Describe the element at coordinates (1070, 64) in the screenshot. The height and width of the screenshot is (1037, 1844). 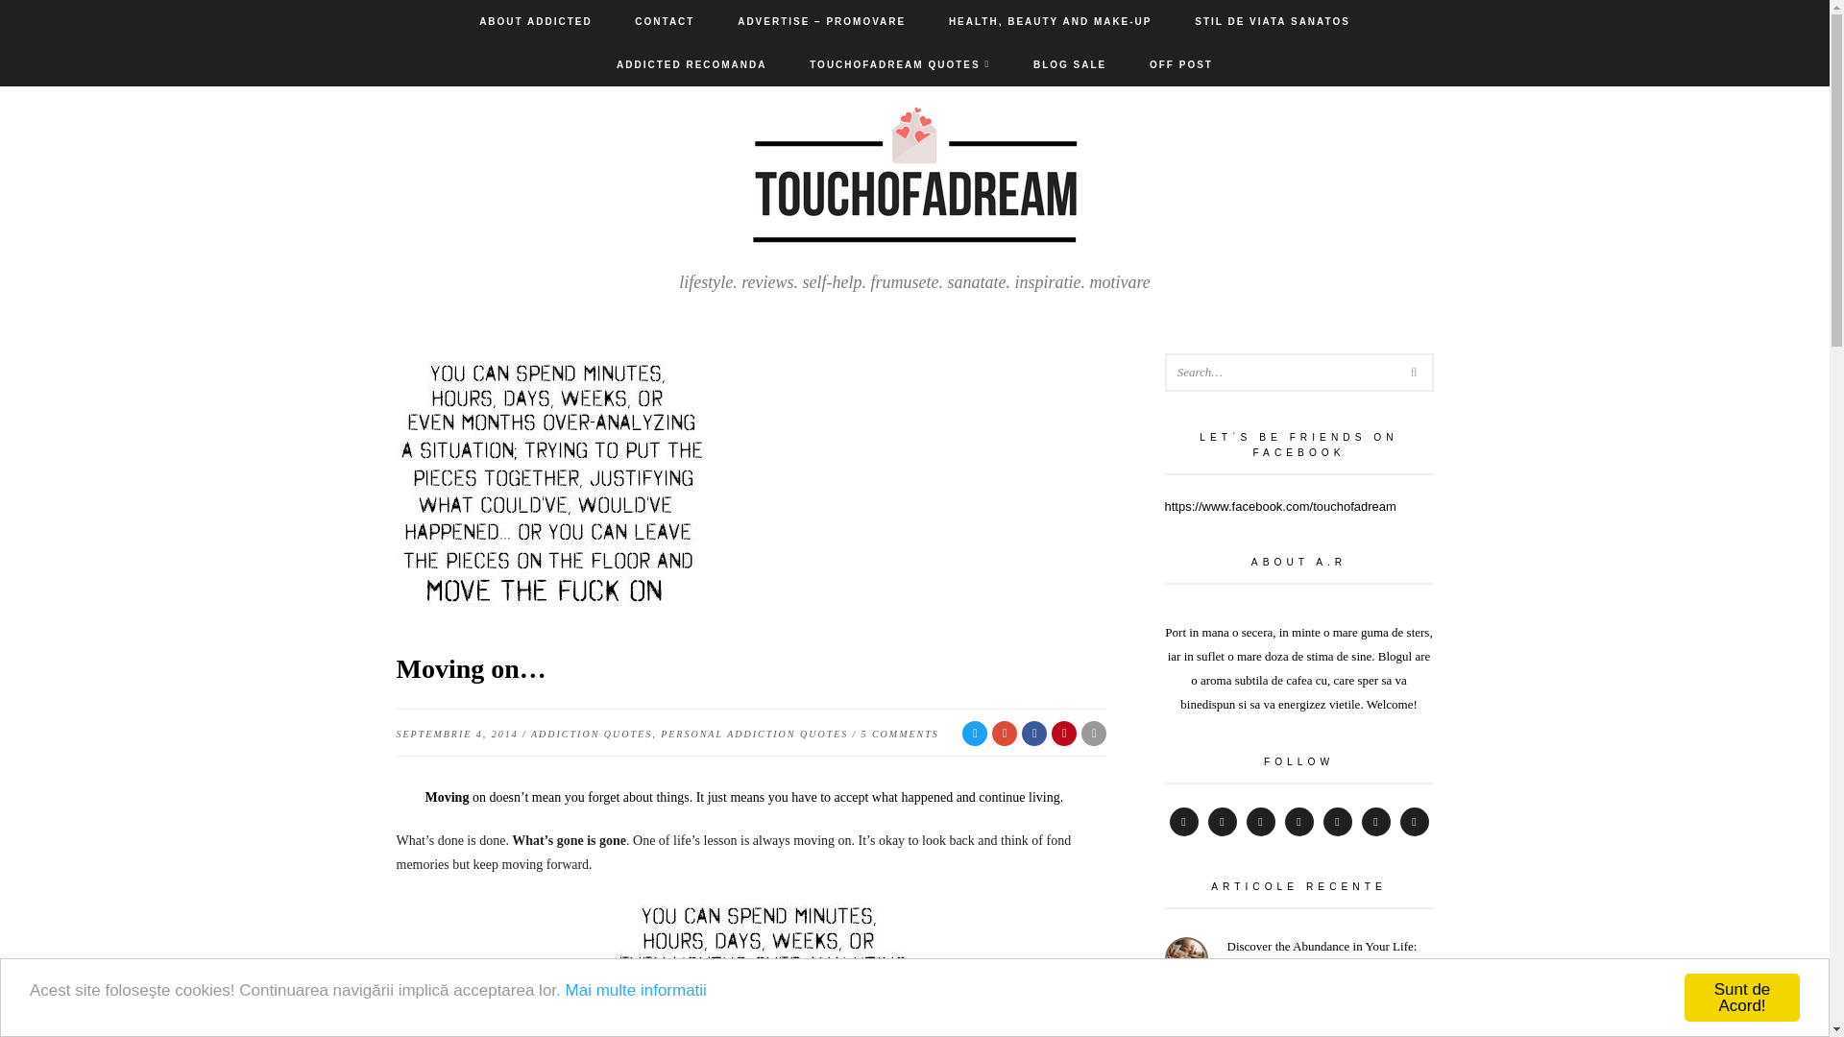
I see `Petra Shoes Sale` at that location.